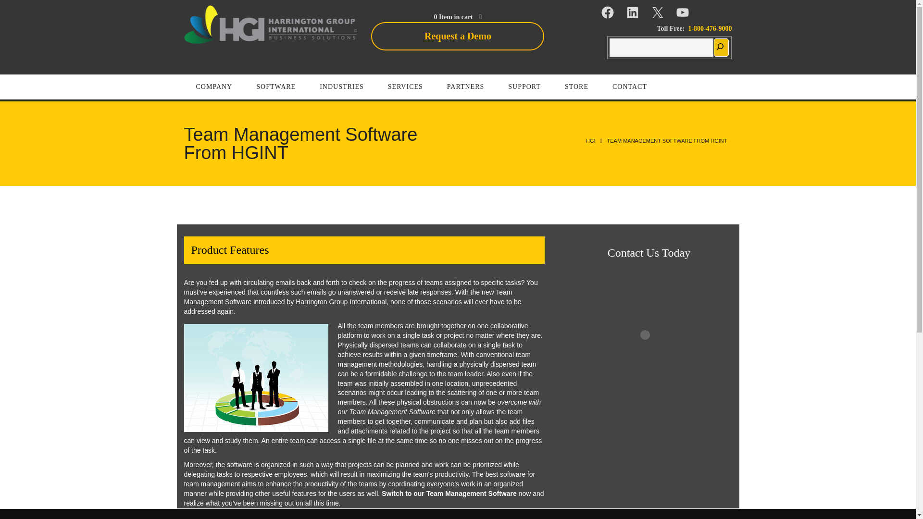 The image size is (923, 519). Describe the element at coordinates (458, 17) in the screenshot. I see `0 Item in cart` at that location.